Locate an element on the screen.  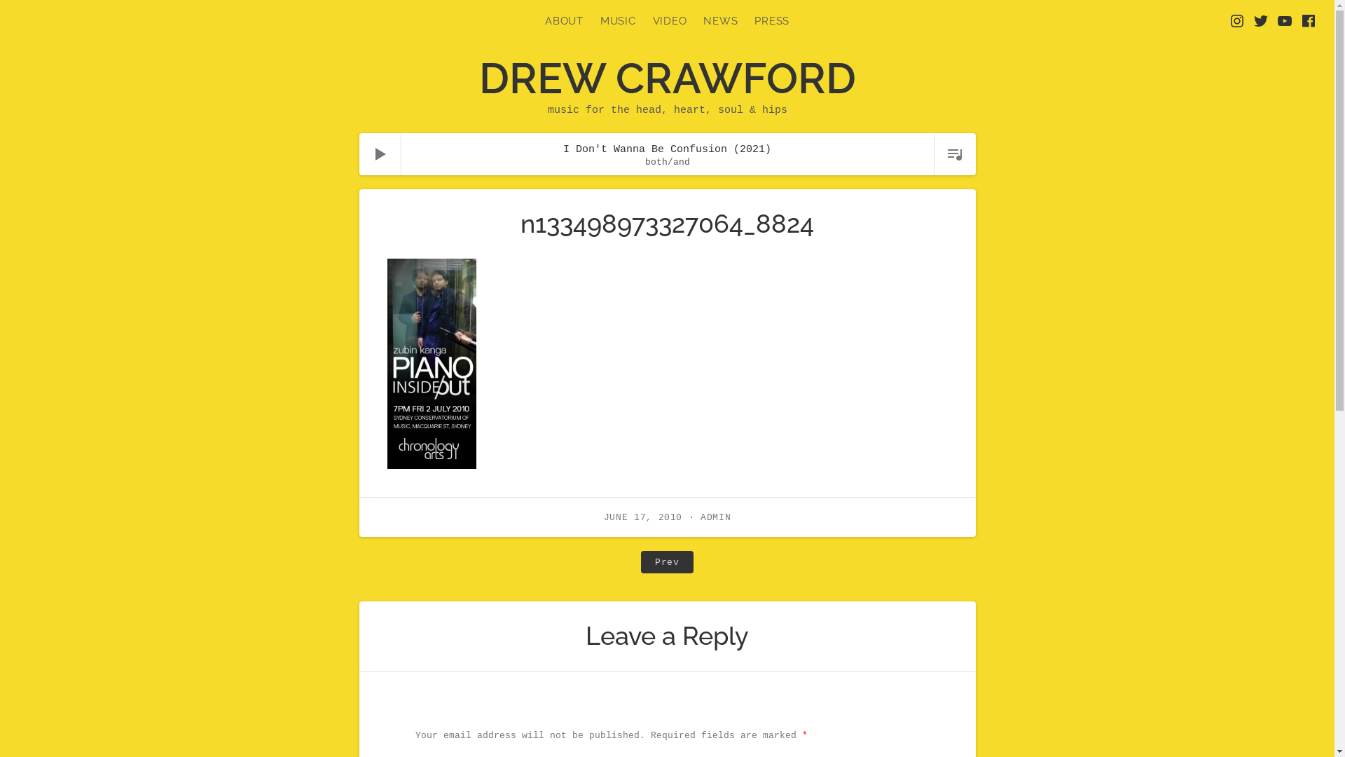
Facebook is located at coordinates (1309, 21).